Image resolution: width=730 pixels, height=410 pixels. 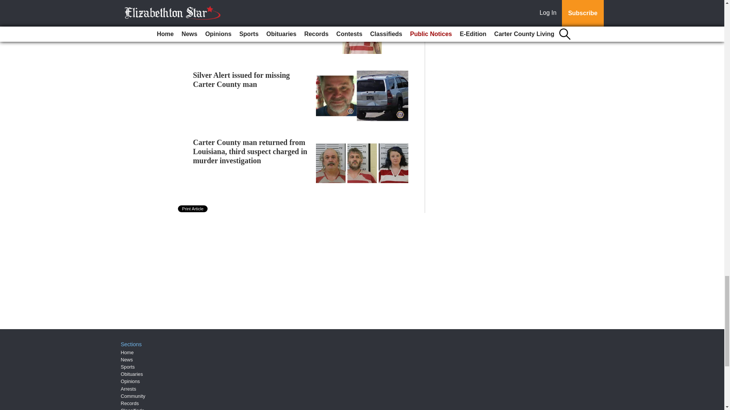 What do you see at coordinates (241, 80) in the screenshot?
I see `Silver Alert issued for missing Carter County man` at bounding box center [241, 80].